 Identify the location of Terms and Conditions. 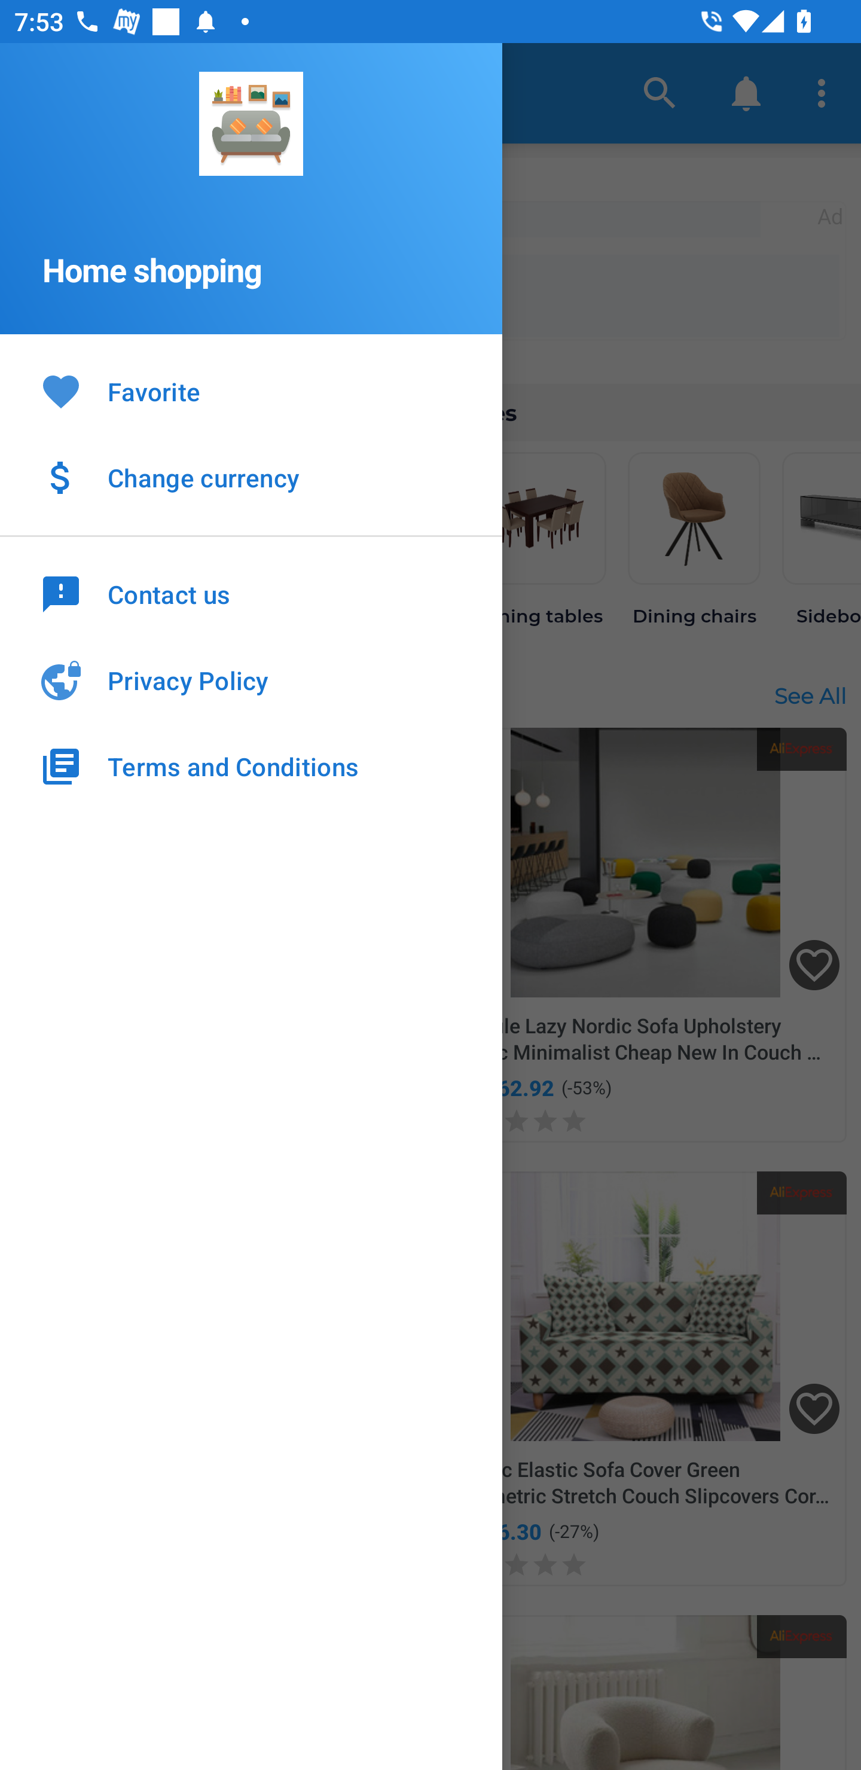
(251, 766).